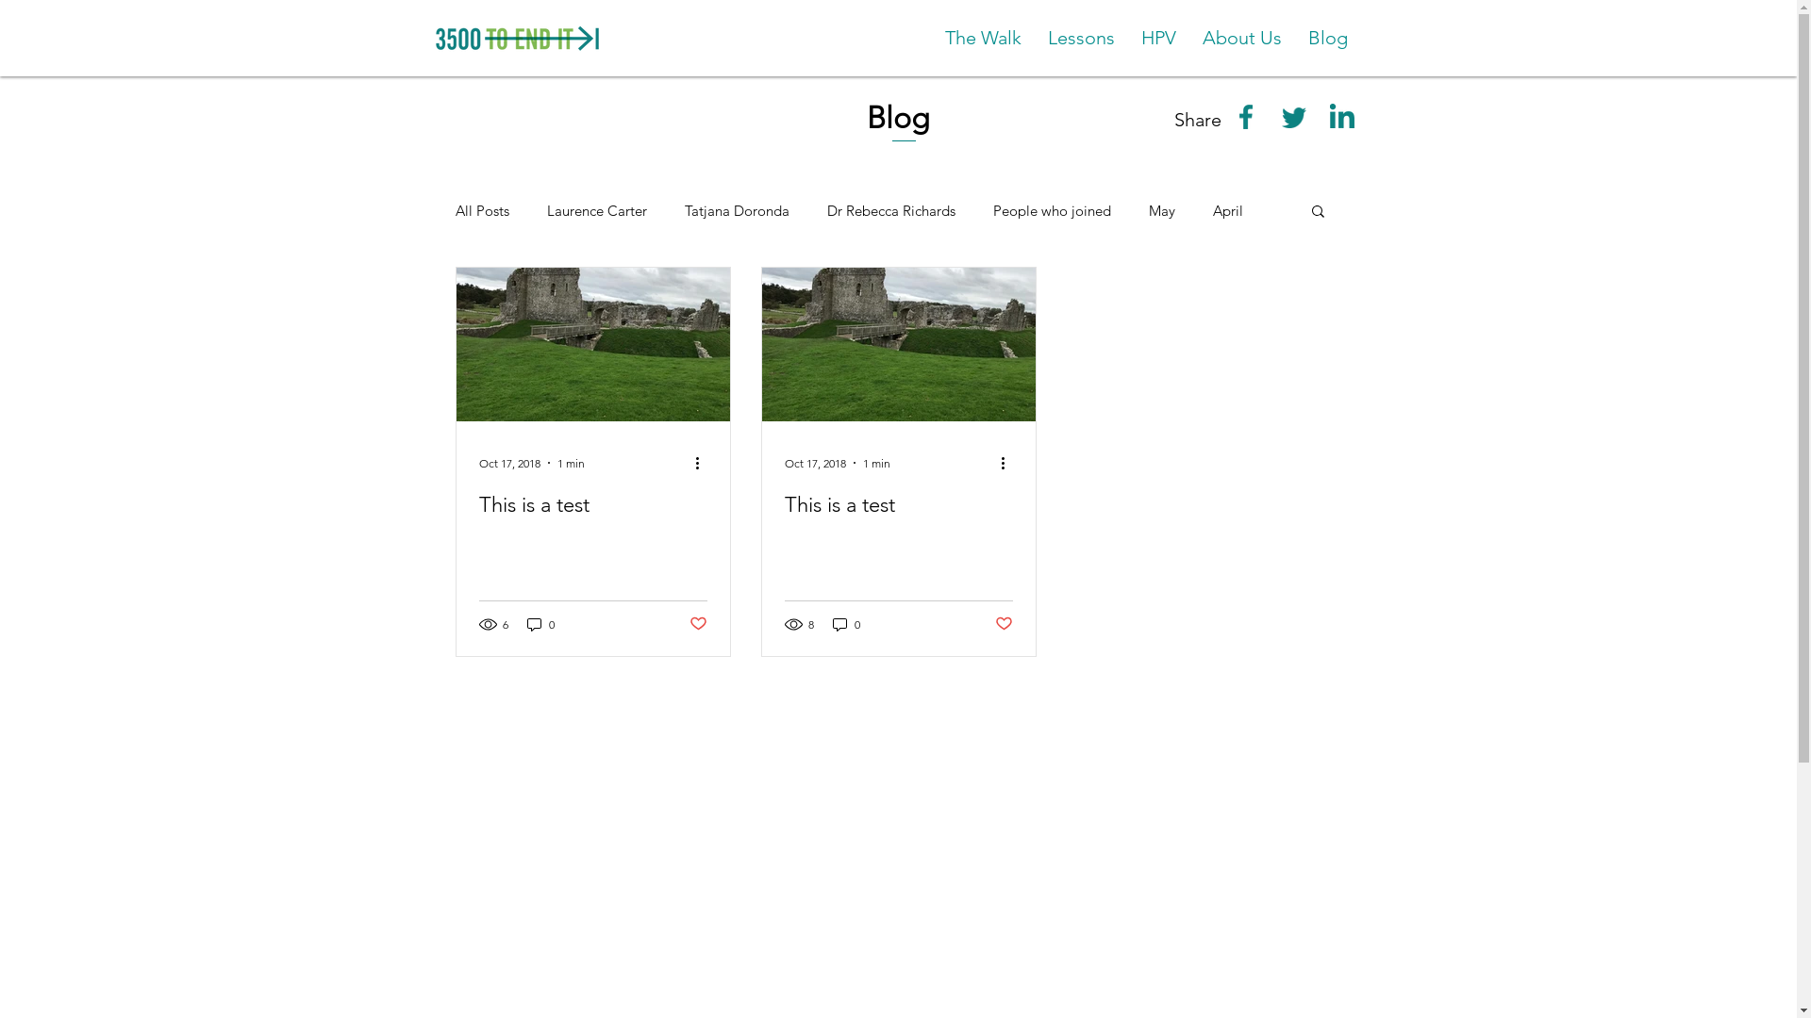  I want to click on Post not marked as liked, so click(698, 624).